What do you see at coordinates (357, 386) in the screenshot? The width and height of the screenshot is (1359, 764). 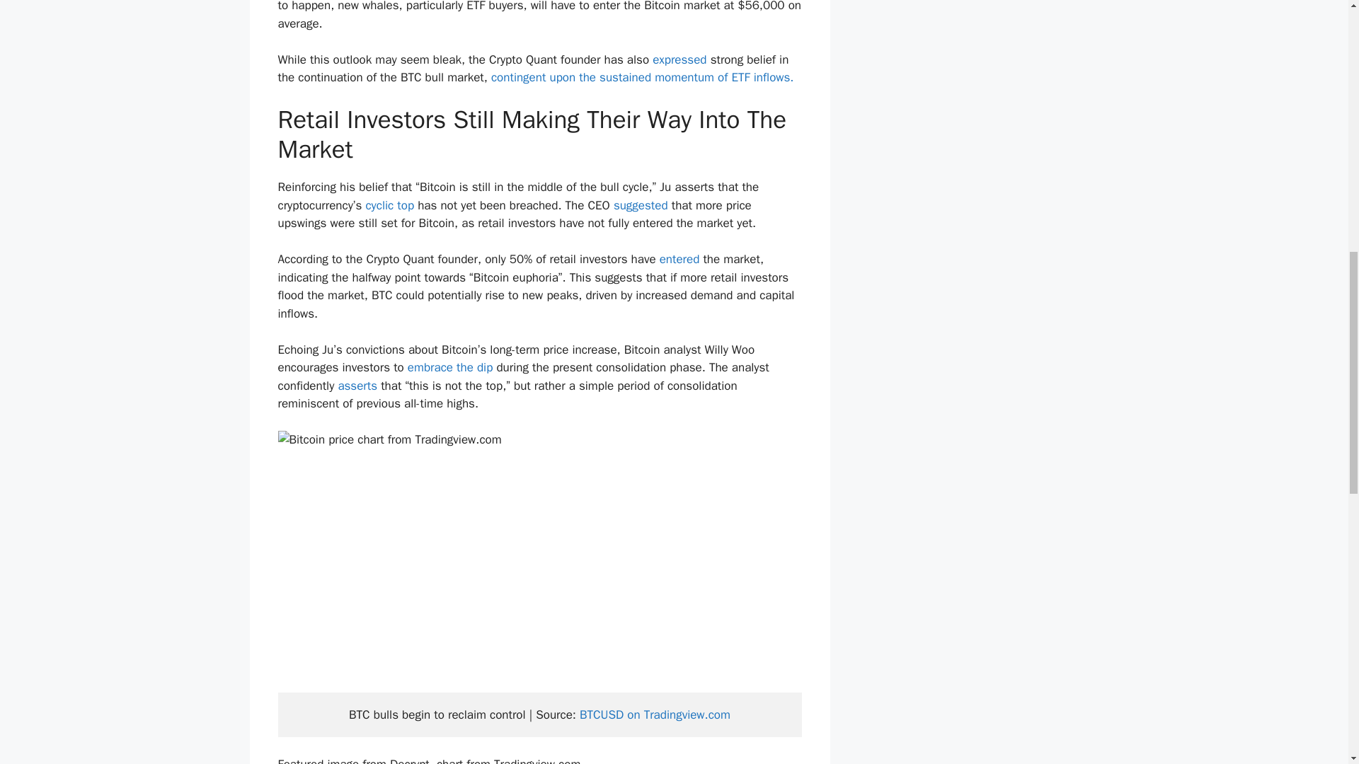 I see `asserts` at bounding box center [357, 386].